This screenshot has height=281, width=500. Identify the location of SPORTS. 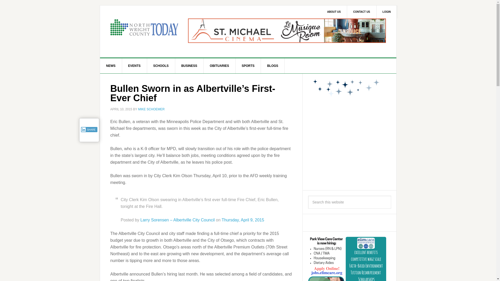
(248, 66).